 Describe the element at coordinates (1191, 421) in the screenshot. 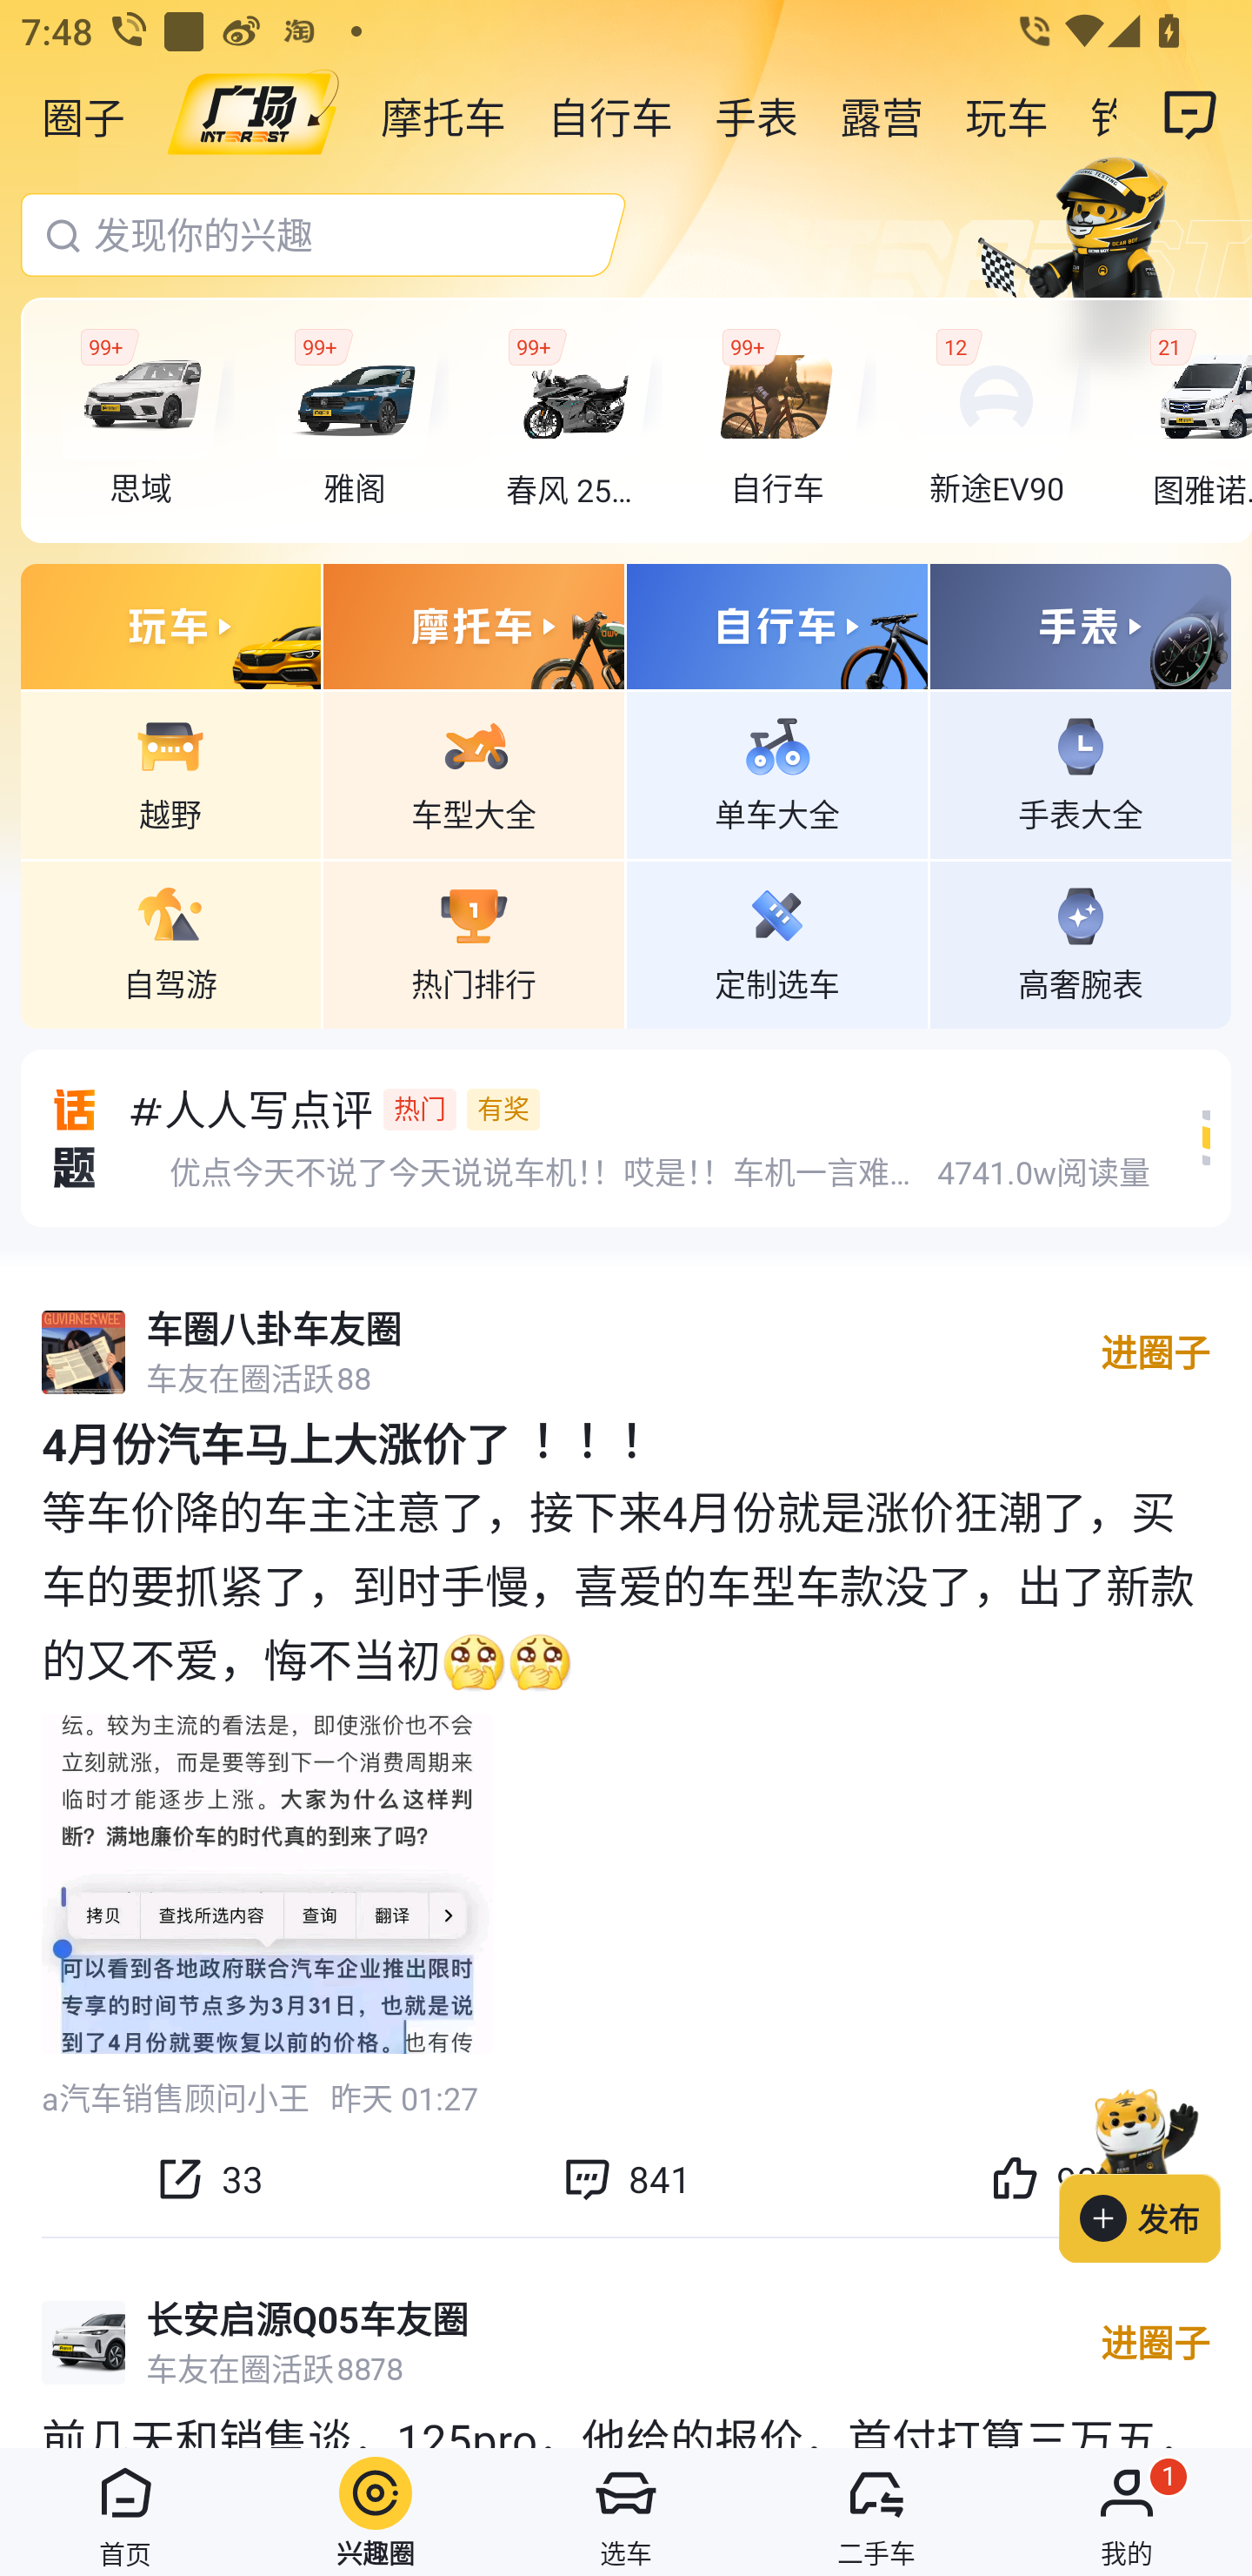

I see `21 图雅诺智蓝` at that location.